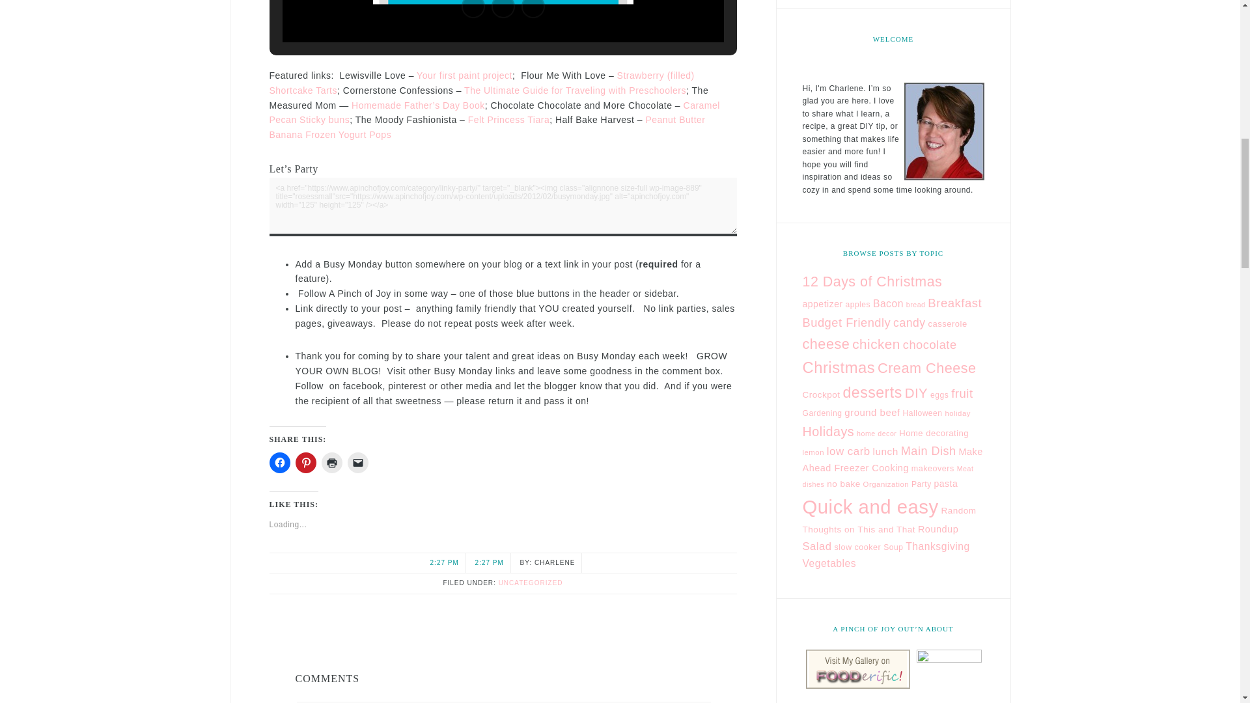 This screenshot has height=703, width=1250. Describe the element at coordinates (305, 462) in the screenshot. I see `Click to share on Pinterest` at that location.